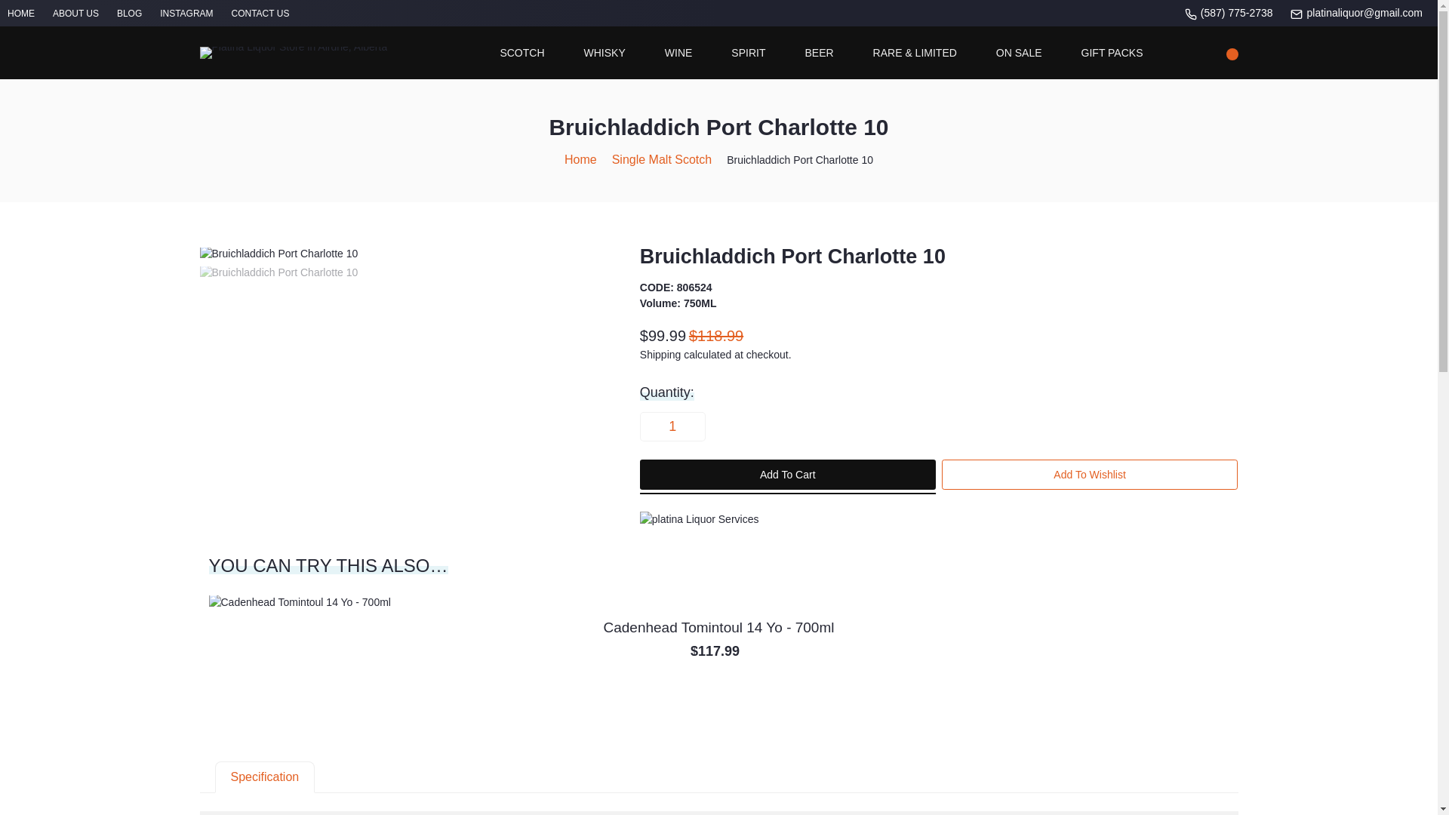  I want to click on INSTAGRAM, so click(186, 13).